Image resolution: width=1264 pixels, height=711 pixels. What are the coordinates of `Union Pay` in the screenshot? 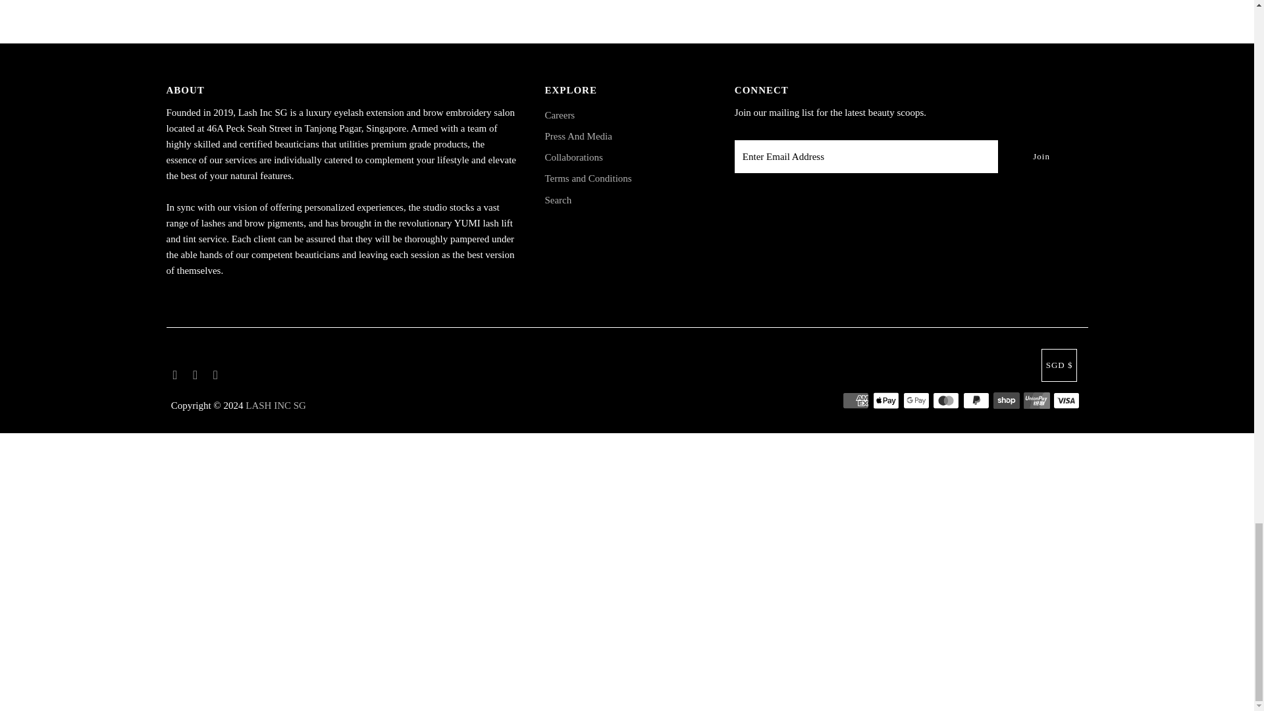 It's located at (1037, 400).